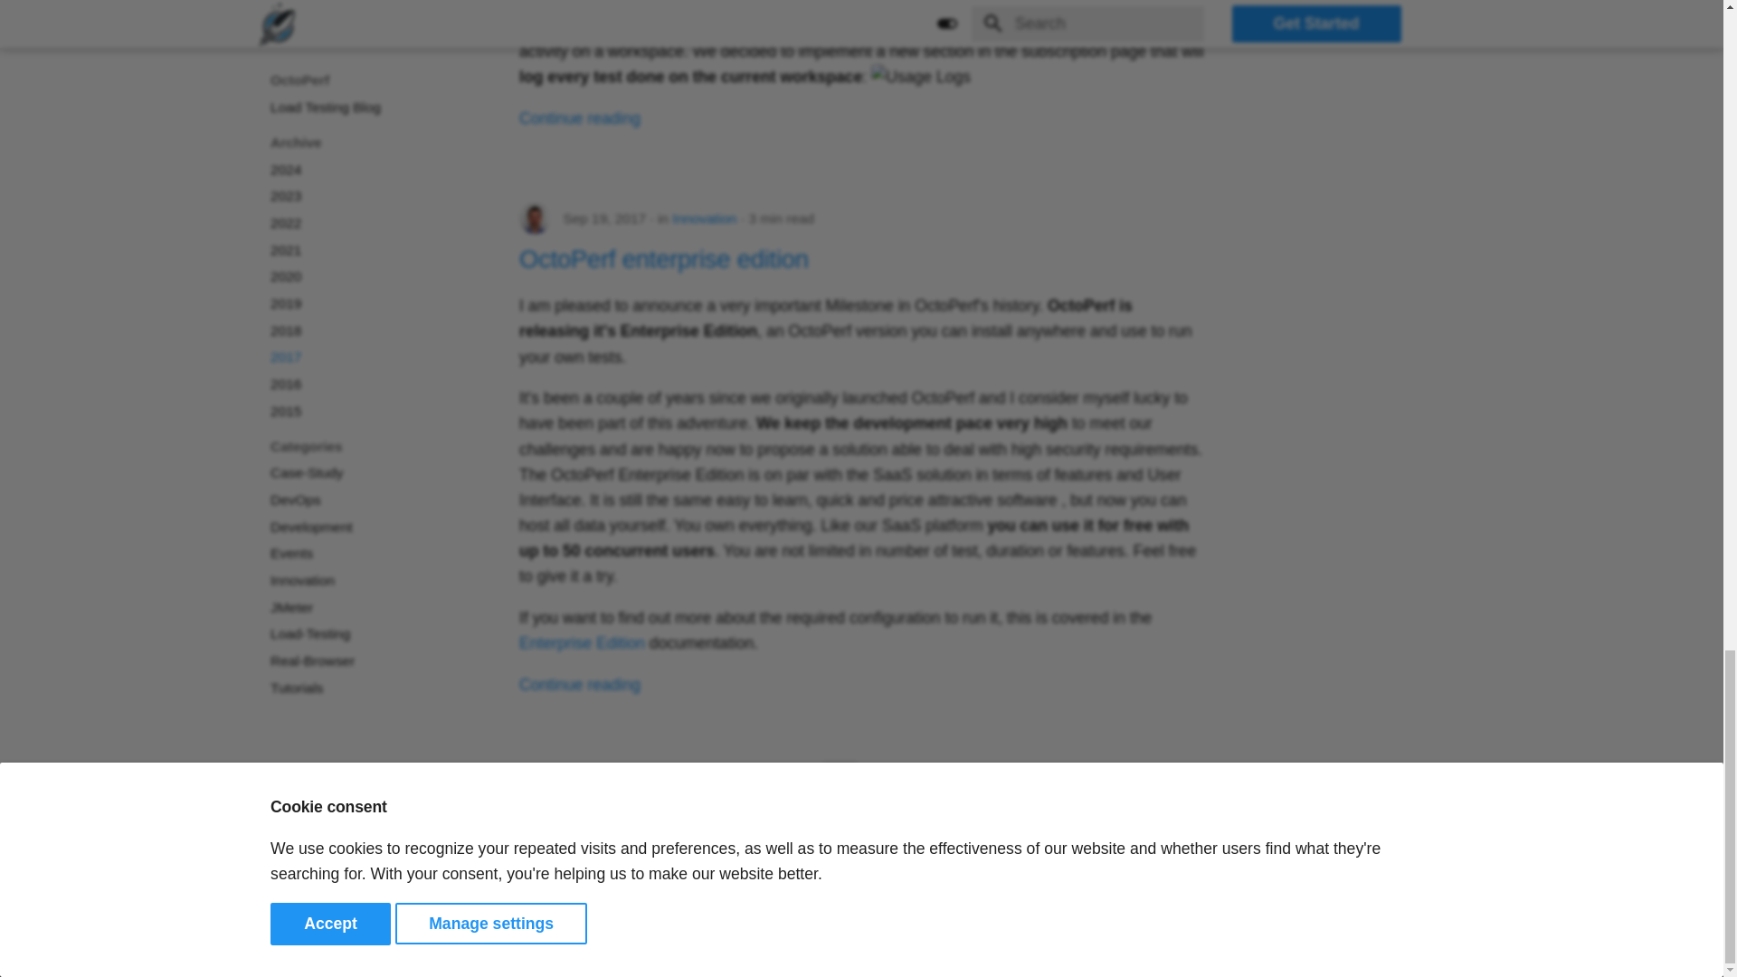 This screenshot has height=977, width=1737. What do you see at coordinates (1097, 953) in the screenshot?
I see `Apache` at bounding box center [1097, 953].